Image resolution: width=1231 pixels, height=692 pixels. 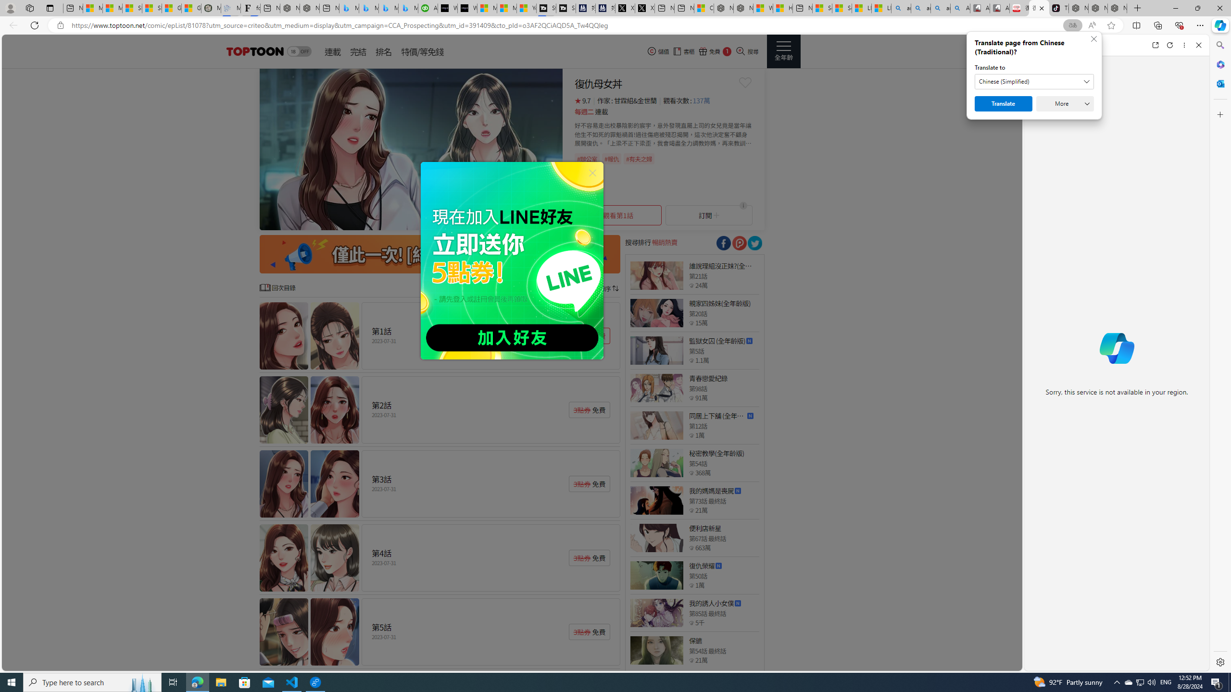 I want to click on Microsoft Bing Travel - Shangri-La Hotel Bangkok, so click(x=408, y=8).